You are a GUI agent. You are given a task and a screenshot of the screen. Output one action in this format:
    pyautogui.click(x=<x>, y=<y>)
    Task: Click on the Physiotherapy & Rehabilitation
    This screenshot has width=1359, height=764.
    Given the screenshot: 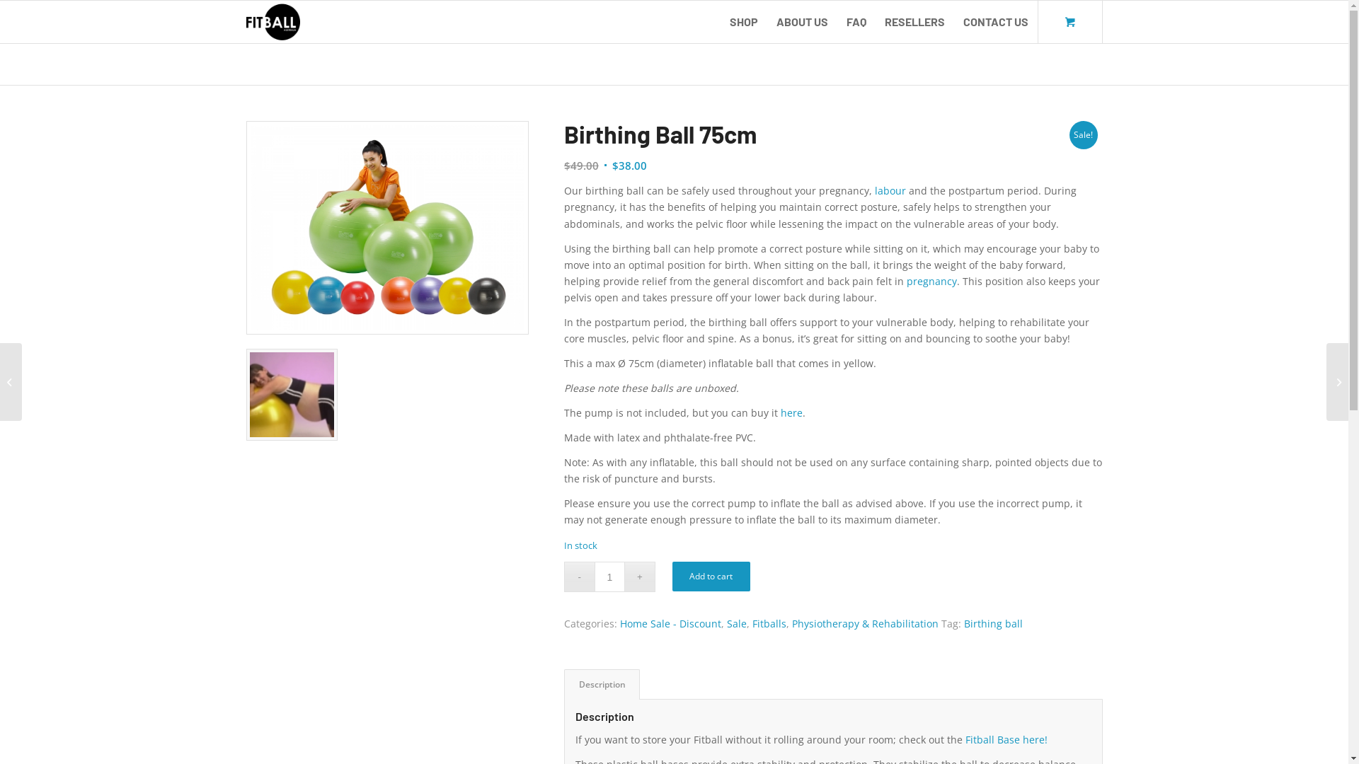 What is the action you would take?
    pyautogui.click(x=865, y=624)
    